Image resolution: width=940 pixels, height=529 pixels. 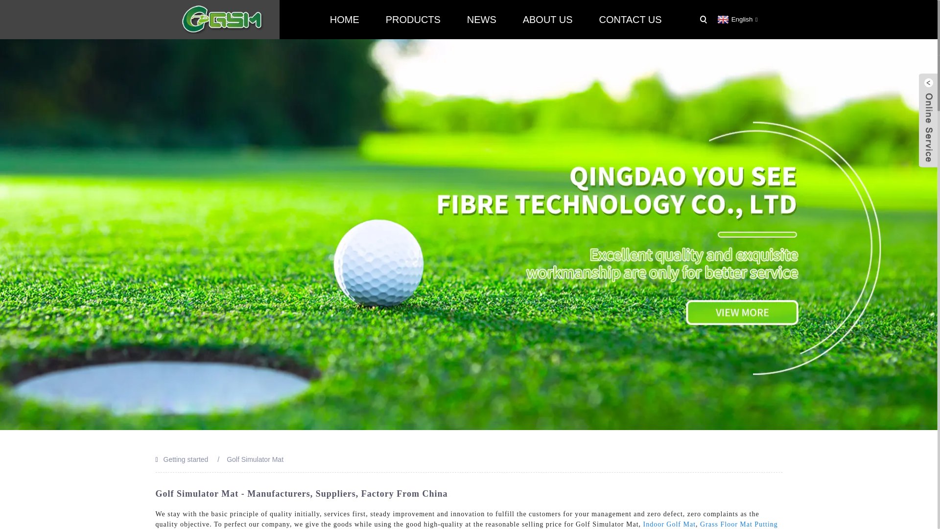 What do you see at coordinates (736, 20) in the screenshot?
I see `English` at bounding box center [736, 20].